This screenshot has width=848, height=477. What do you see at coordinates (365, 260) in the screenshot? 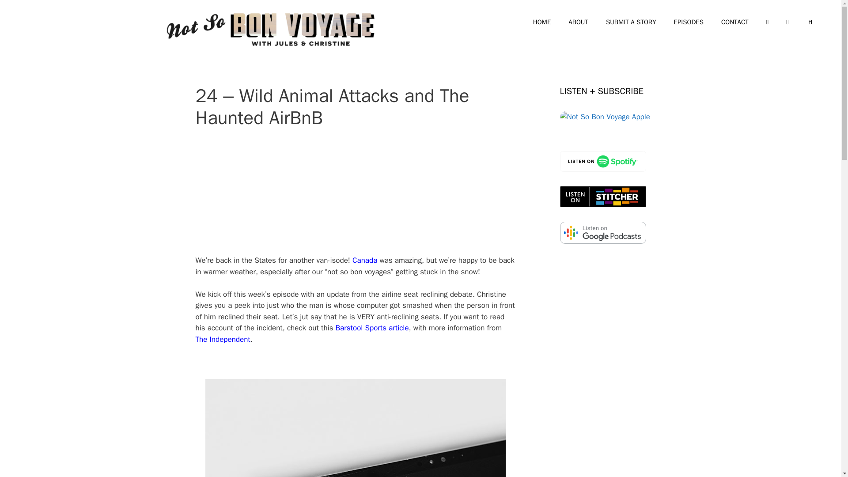
I see `Canada` at bounding box center [365, 260].